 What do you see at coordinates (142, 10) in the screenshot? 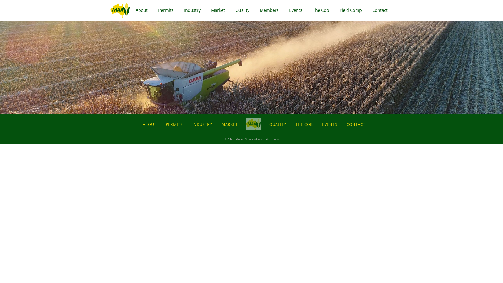
I see `About` at bounding box center [142, 10].